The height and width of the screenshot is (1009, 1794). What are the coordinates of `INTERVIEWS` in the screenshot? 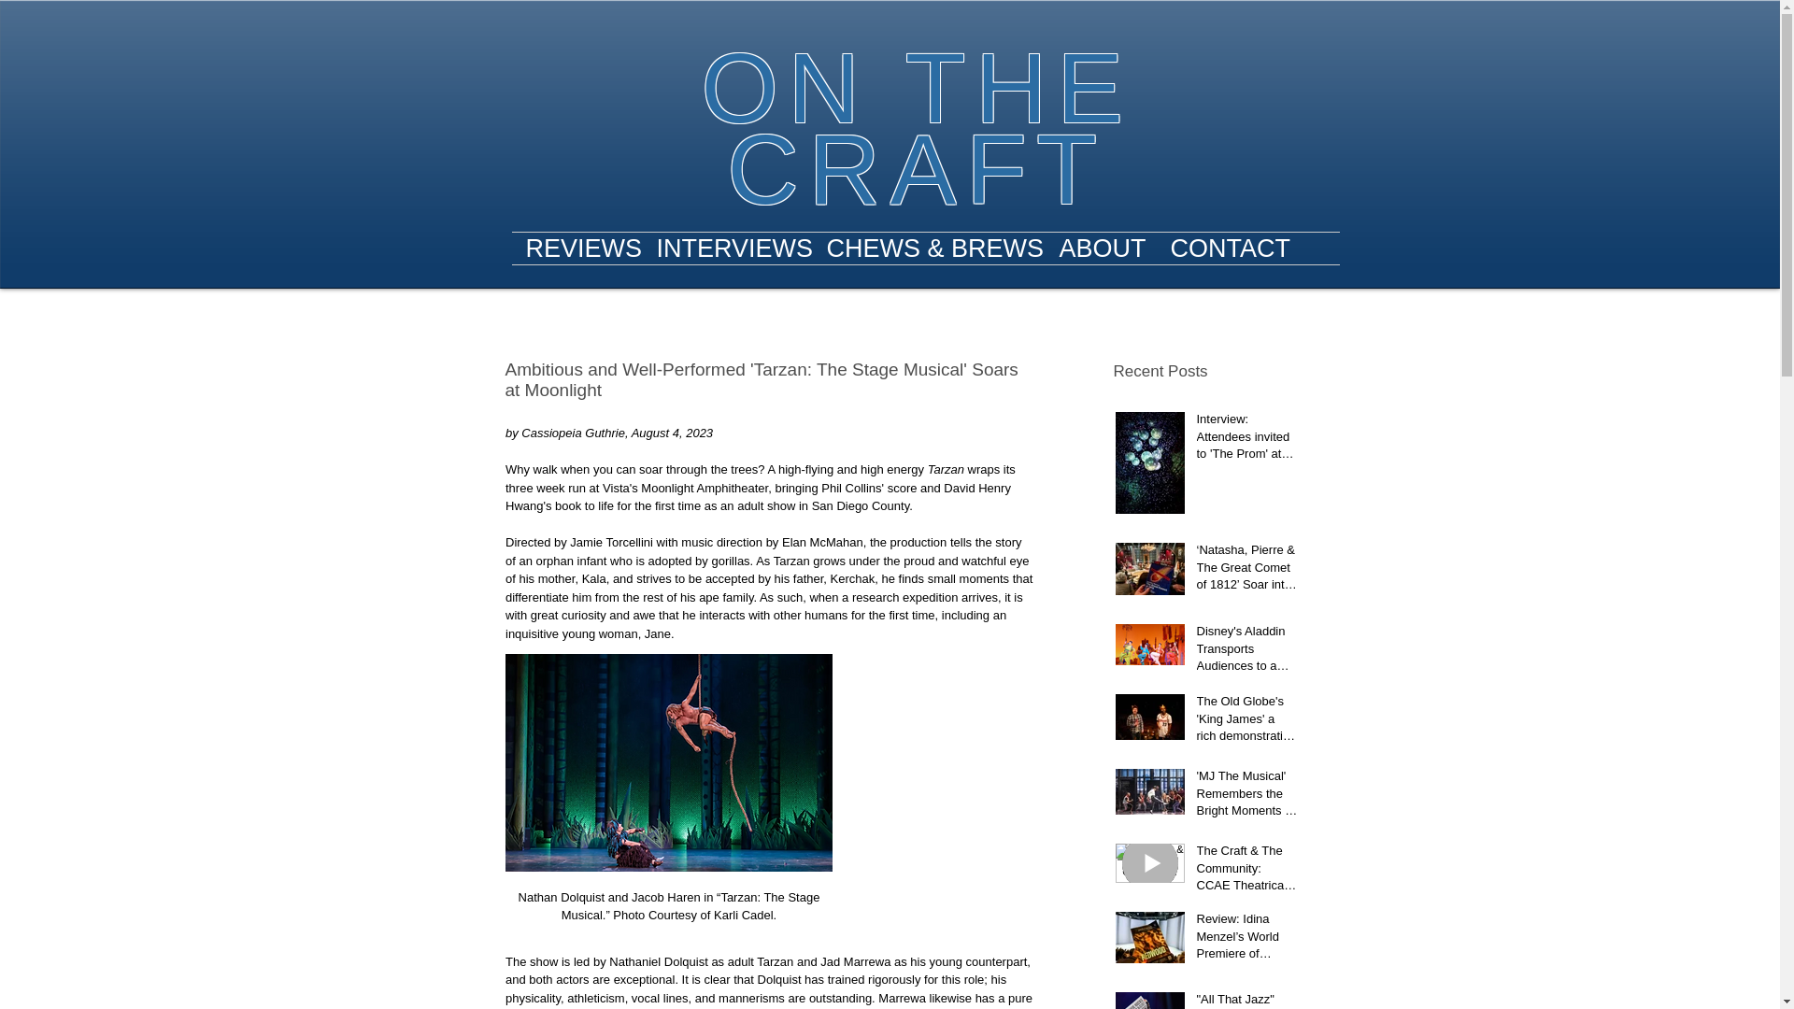 It's located at (727, 249).